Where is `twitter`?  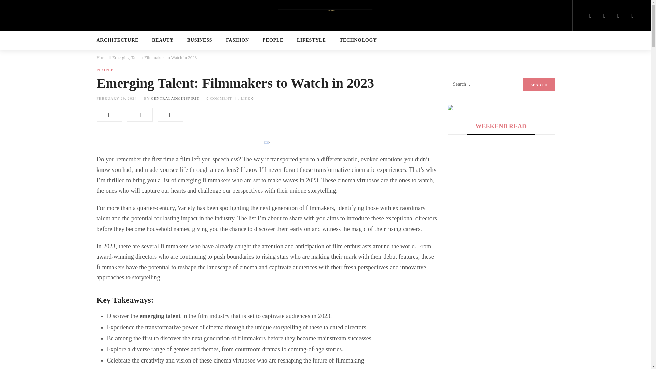 twitter is located at coordinates (140, 115).